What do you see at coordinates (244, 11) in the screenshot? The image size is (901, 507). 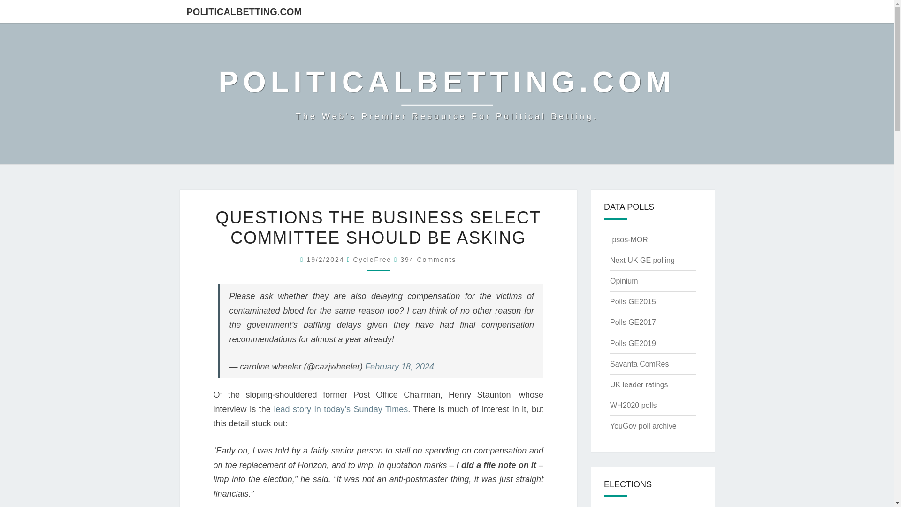 I see `POLITICALBETTING.COM` at bounding box center [244, 11].